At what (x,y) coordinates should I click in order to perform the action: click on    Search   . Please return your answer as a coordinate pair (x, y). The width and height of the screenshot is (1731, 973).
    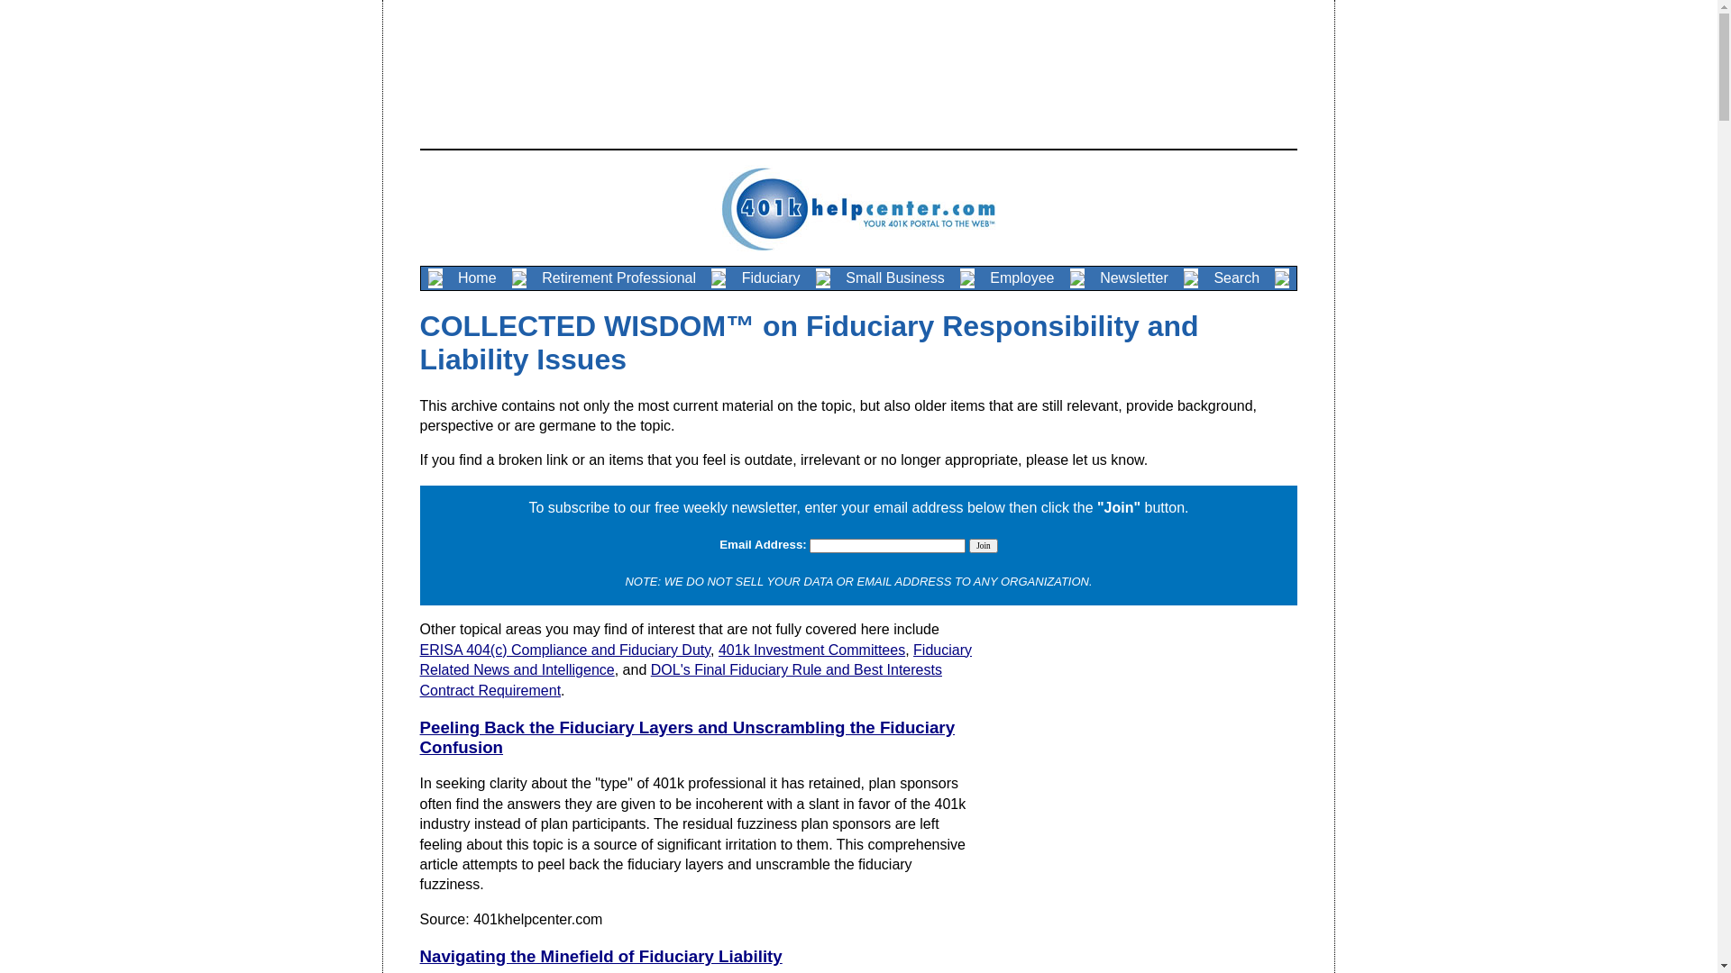
    Looking at the image, I should click on (1237, 278).